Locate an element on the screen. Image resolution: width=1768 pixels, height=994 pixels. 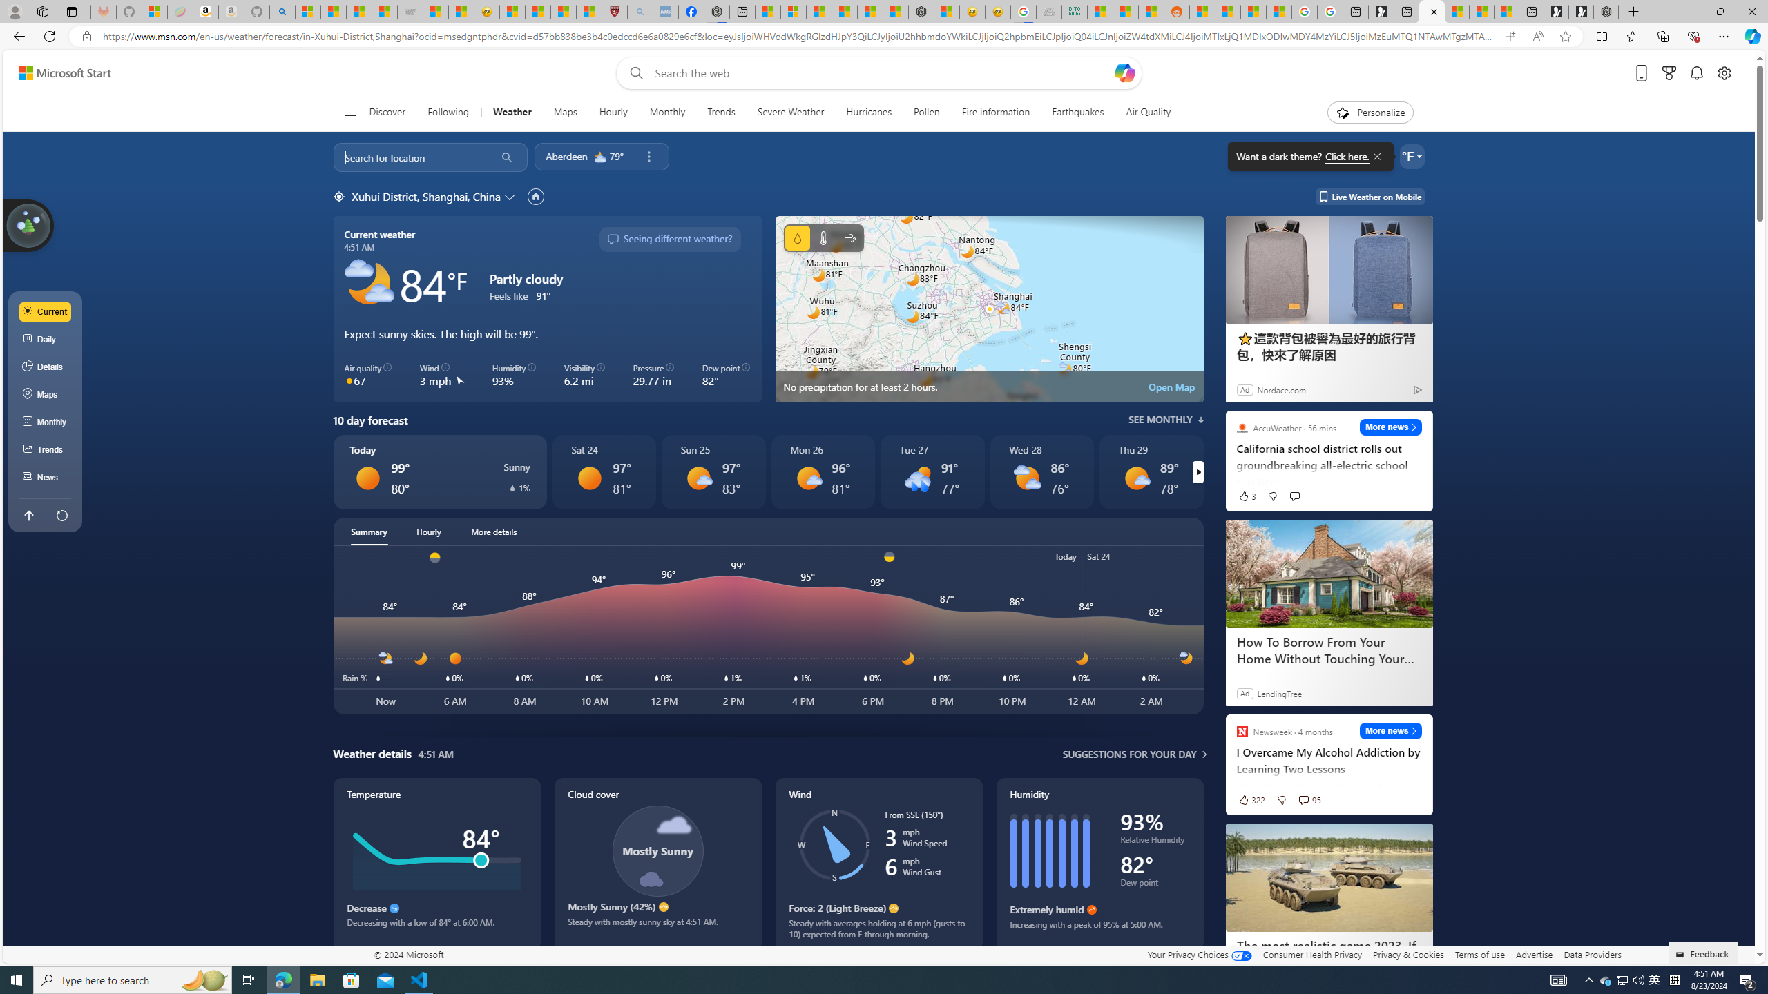
Relative Humidity is located at coordinates (1155, 842).